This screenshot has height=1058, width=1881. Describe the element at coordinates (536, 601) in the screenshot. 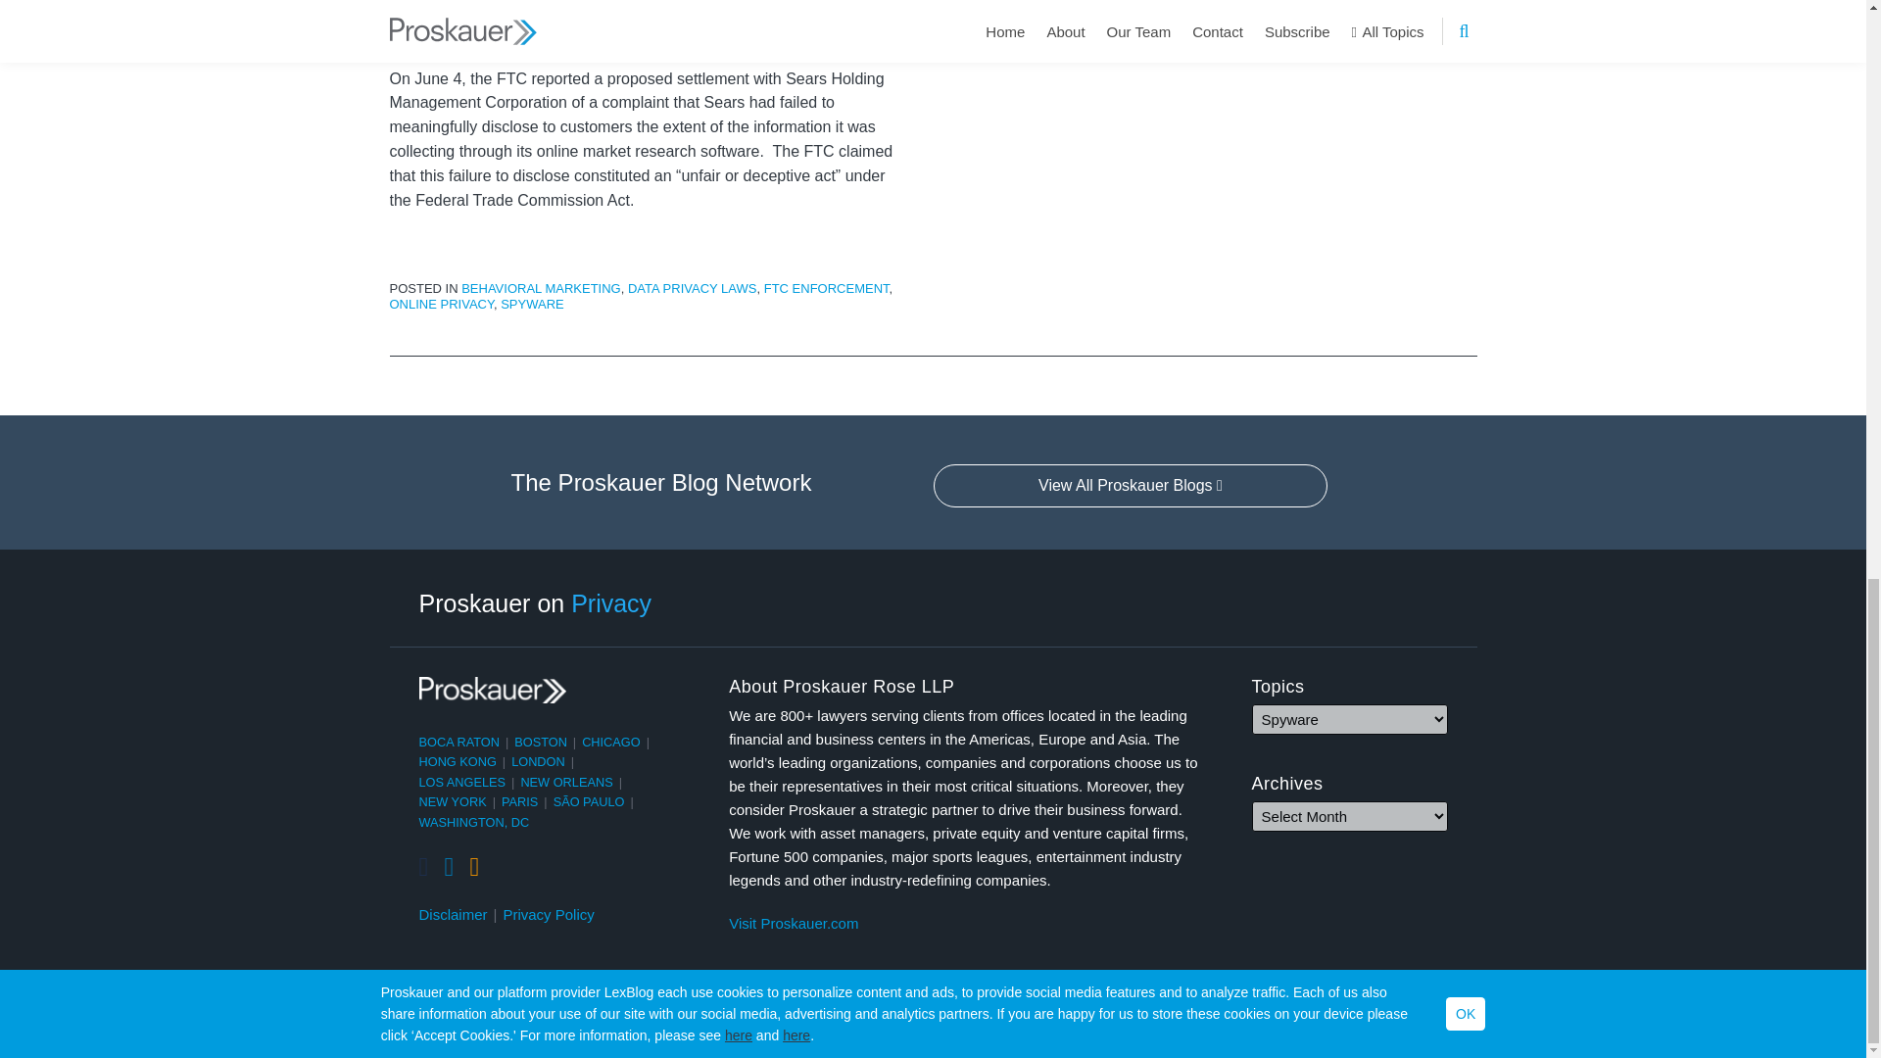

I see `Proskauer on Privacy` at that location.